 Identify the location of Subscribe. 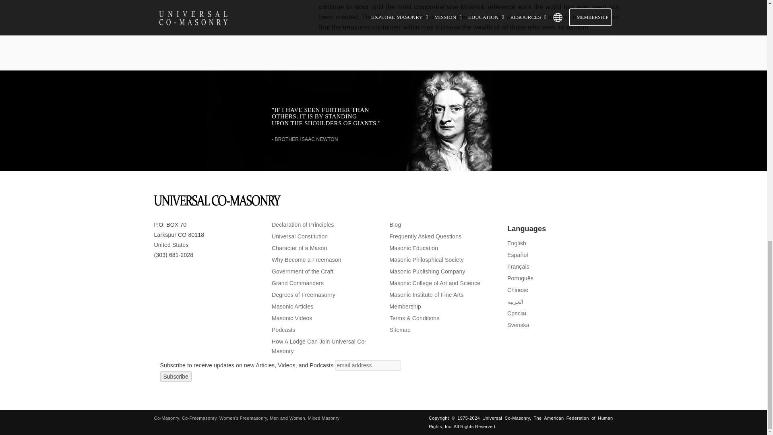
(176, 377).